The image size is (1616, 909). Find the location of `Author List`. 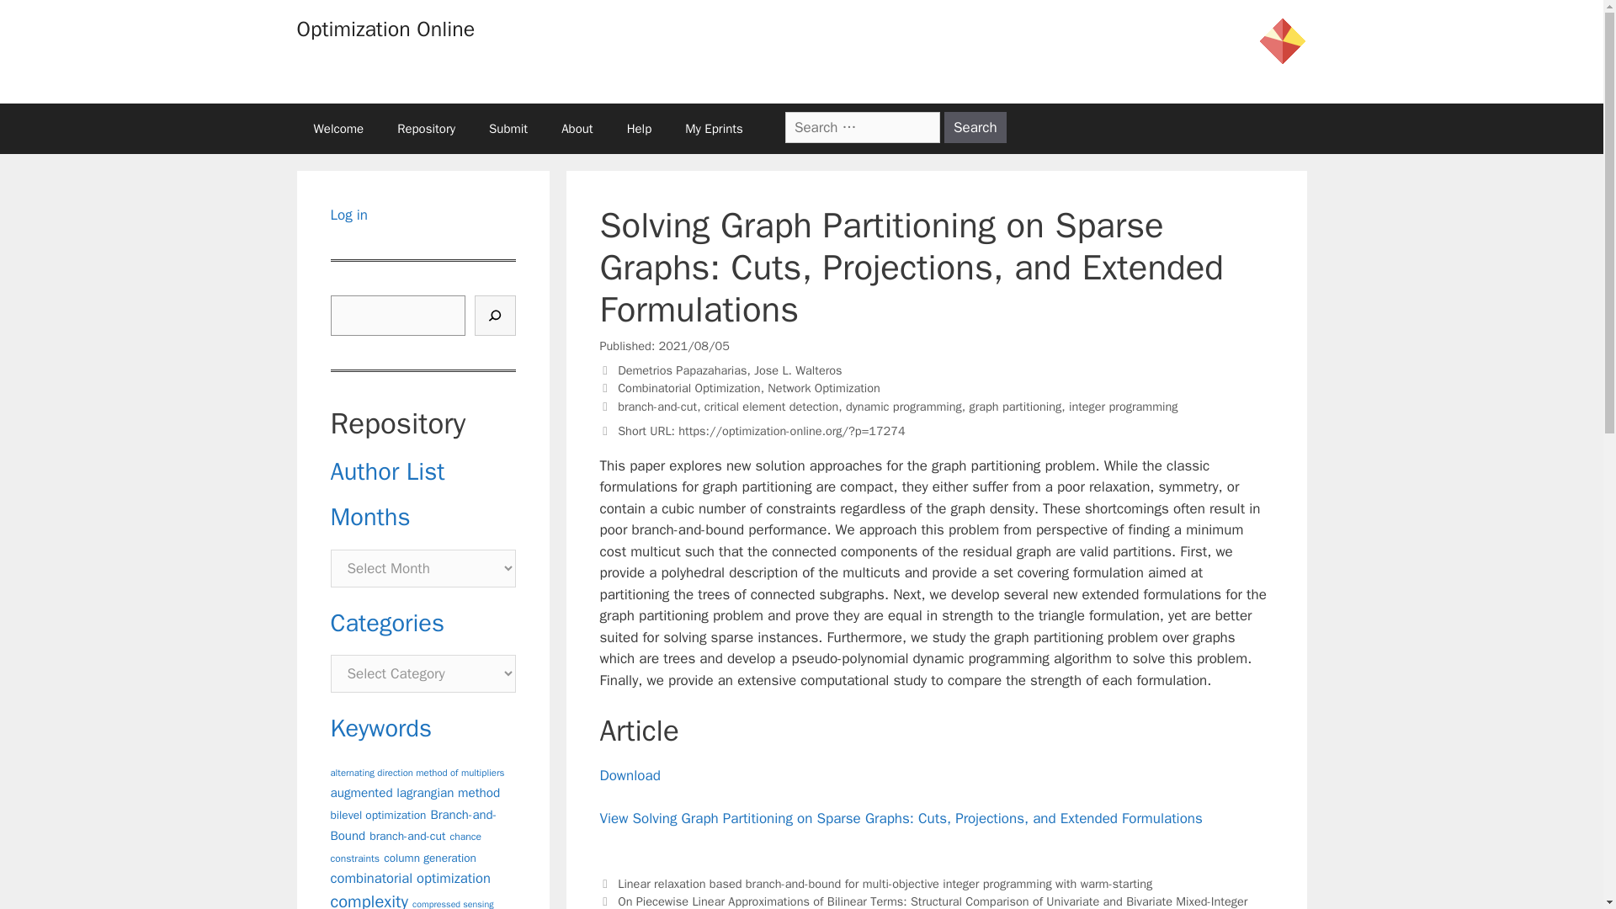

Author List is located at coordinates (387, 471).